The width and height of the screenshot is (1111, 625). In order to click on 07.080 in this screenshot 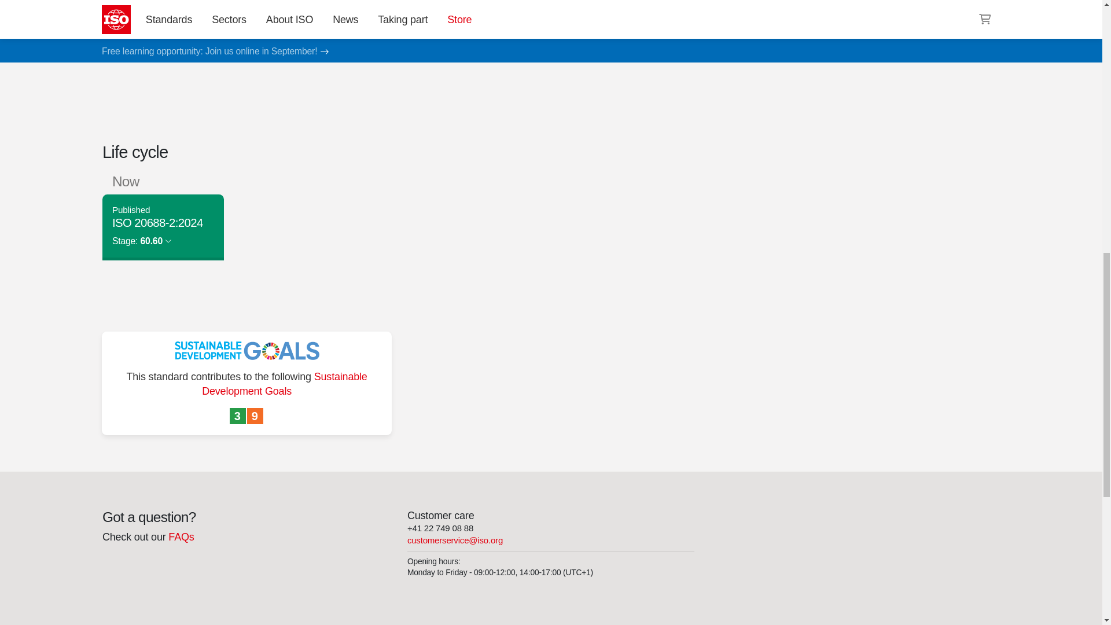, I will do `click(754, 6)`.